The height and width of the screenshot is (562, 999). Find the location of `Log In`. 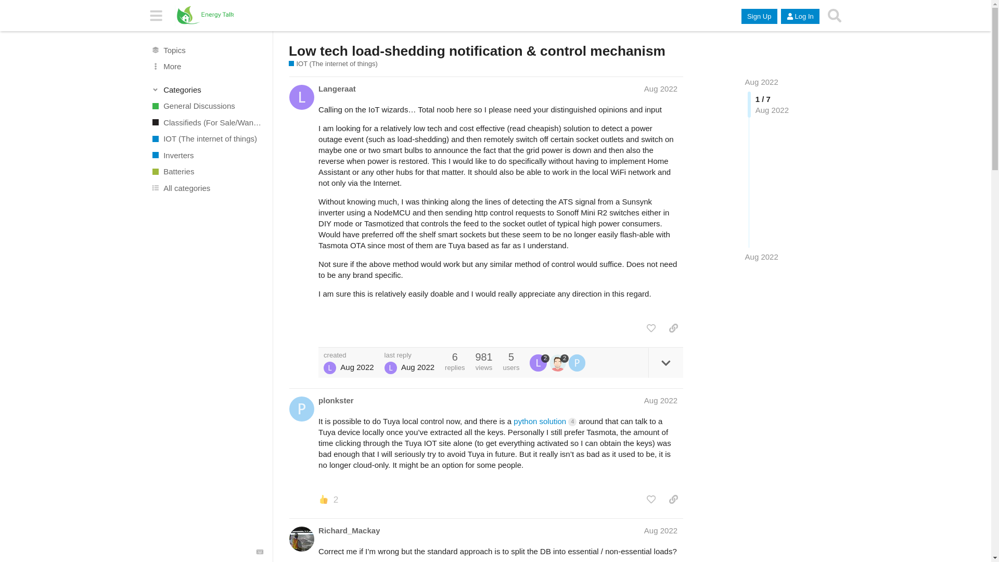

Log In is located at coordinates (800, 17).